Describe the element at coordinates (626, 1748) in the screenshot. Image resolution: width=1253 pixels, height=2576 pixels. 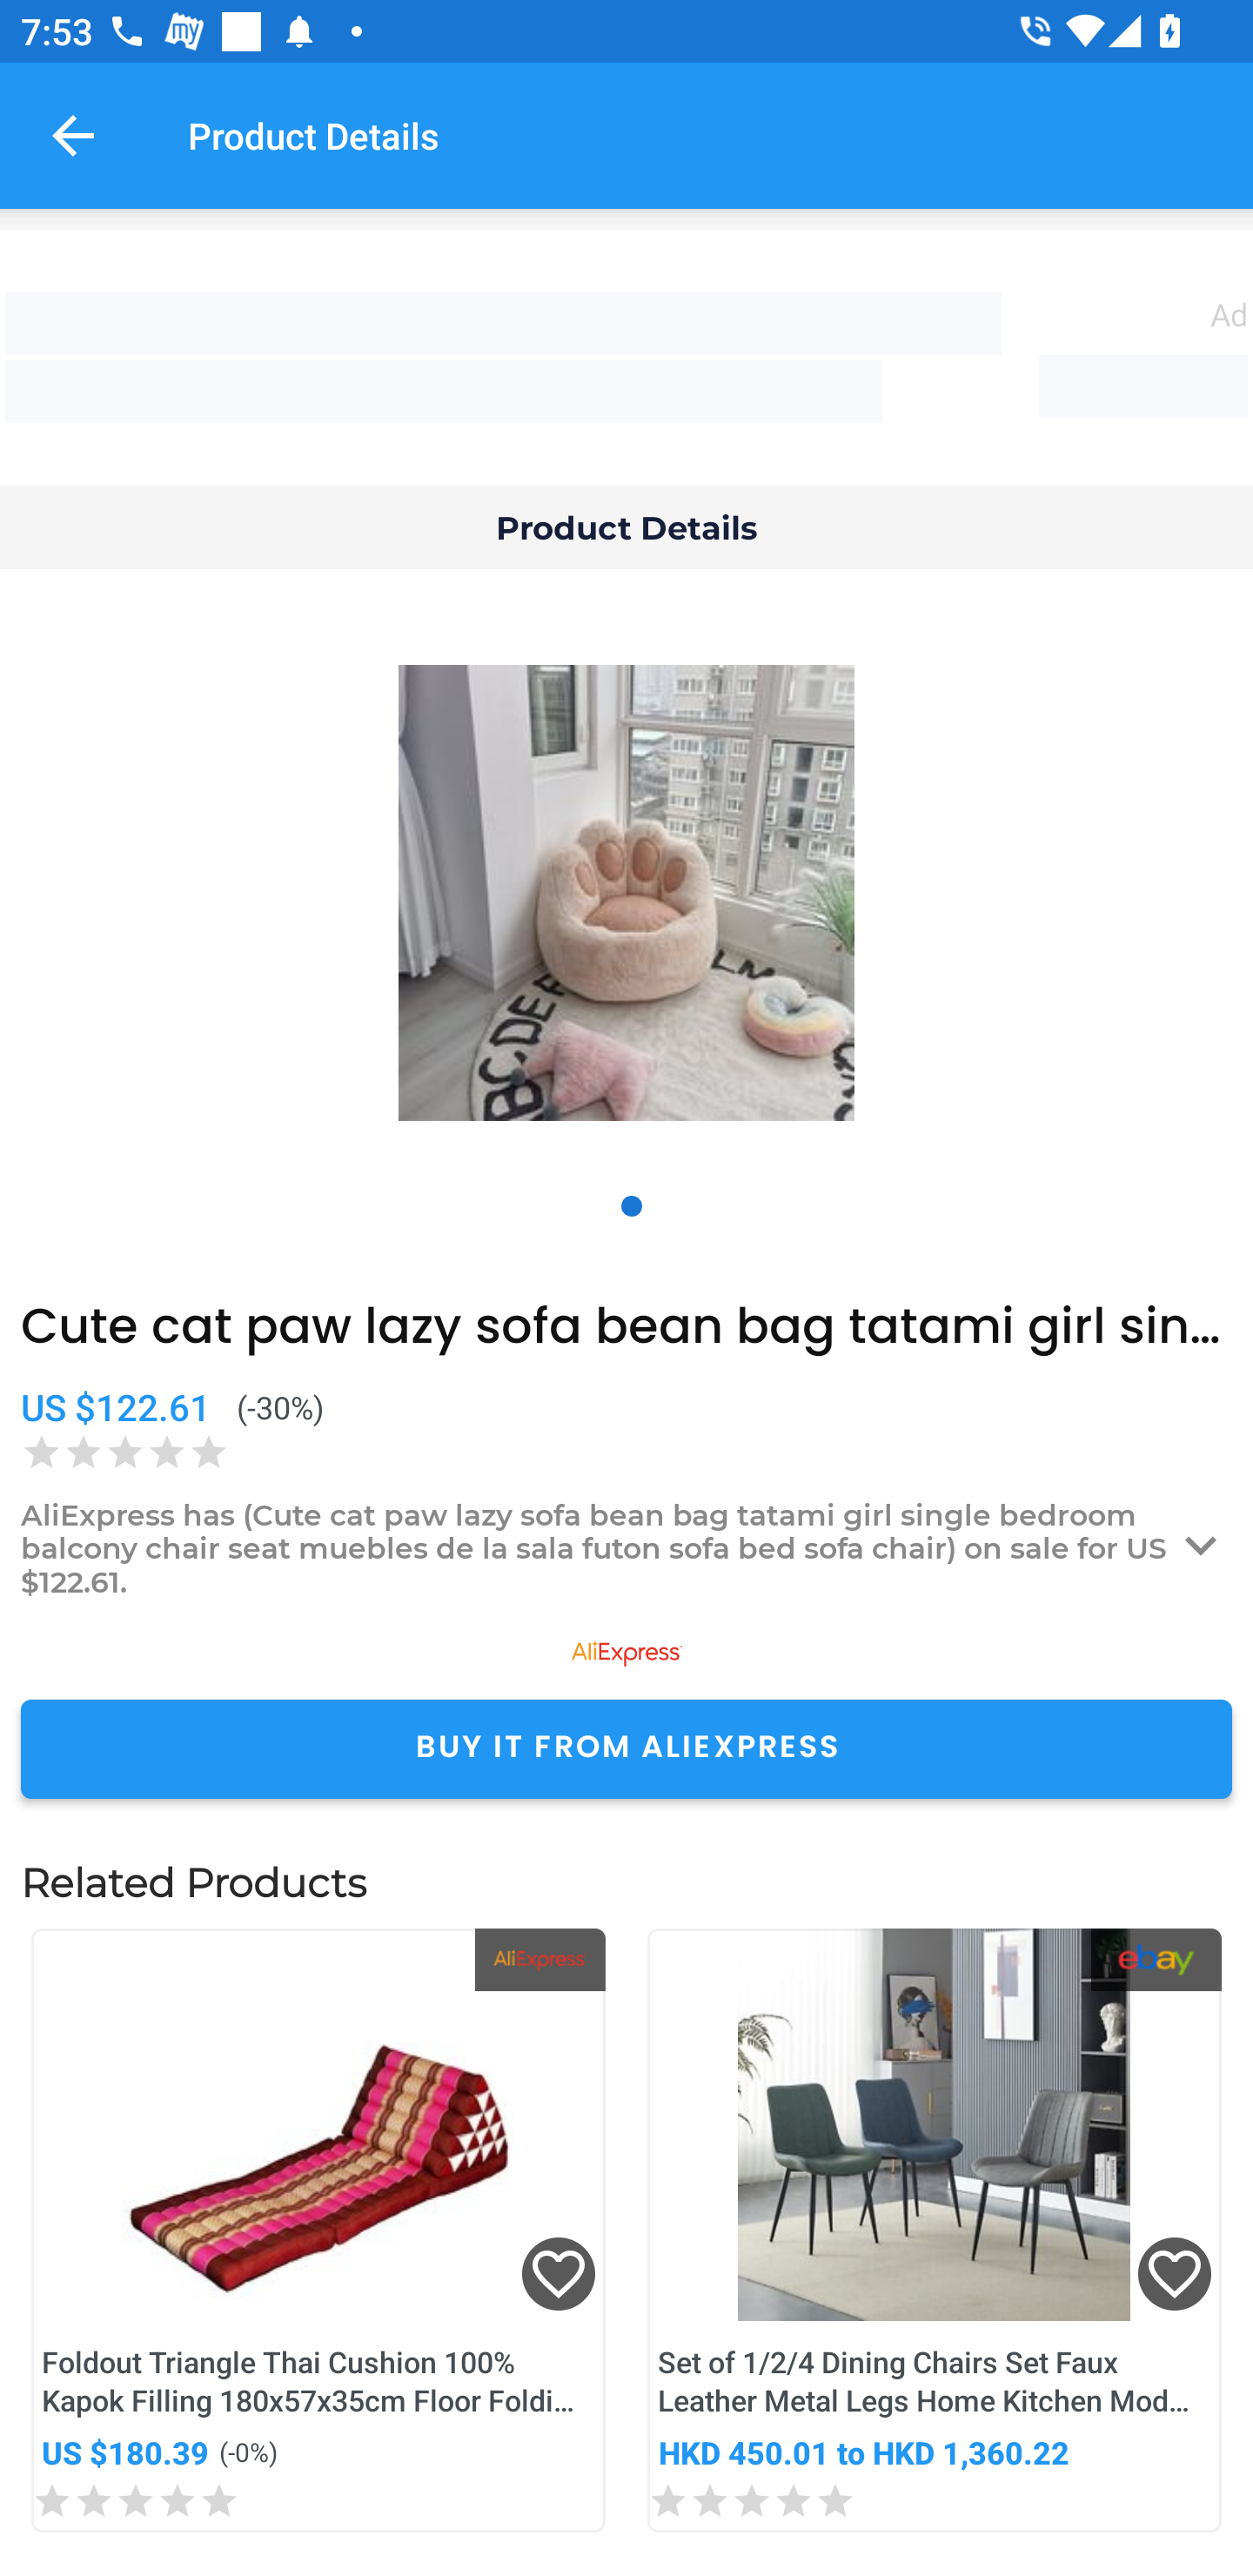
I see `BUY IT FROM ALIEXPRESS` at that location.